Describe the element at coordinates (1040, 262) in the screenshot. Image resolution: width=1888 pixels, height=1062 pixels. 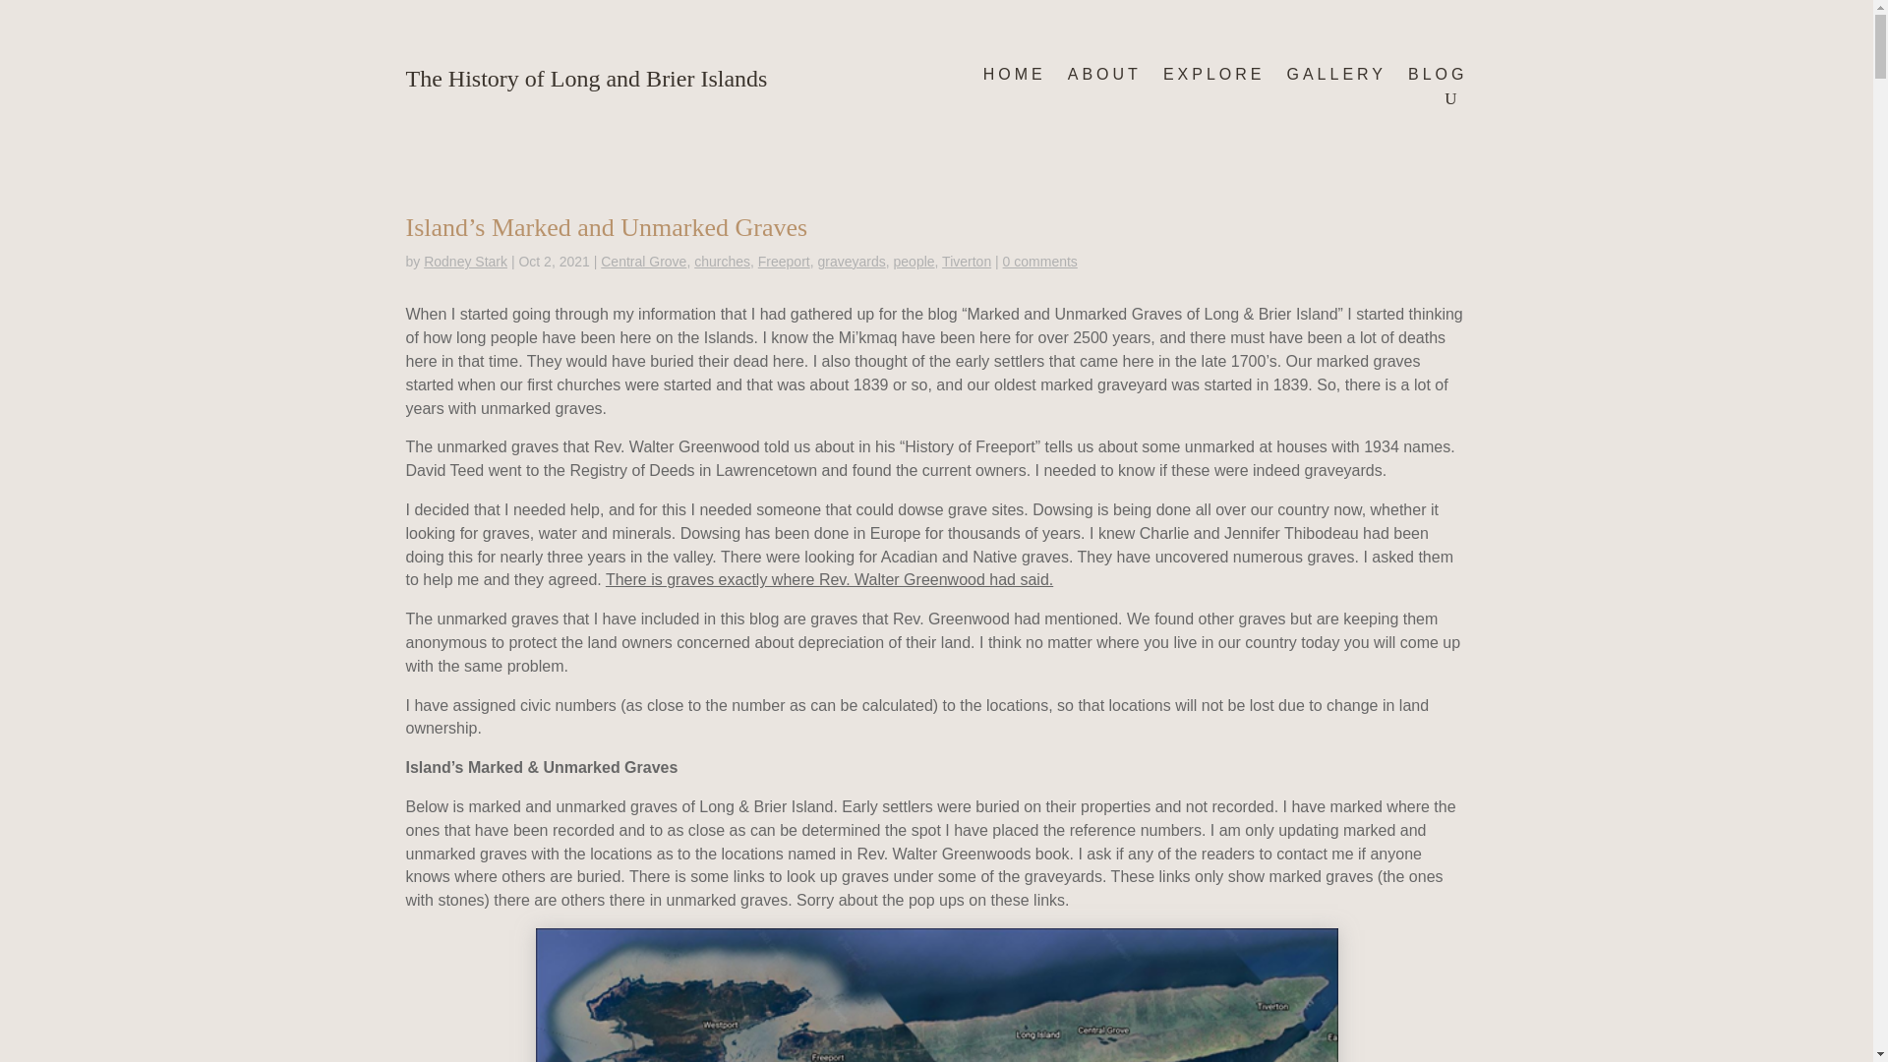
I see `0 comments` at that location.